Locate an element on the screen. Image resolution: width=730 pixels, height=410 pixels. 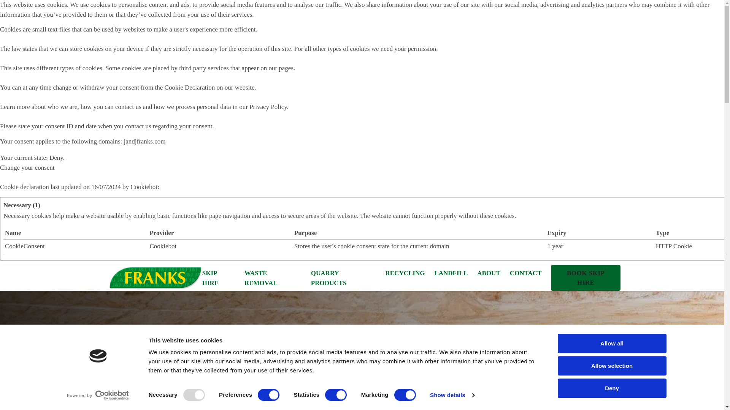
Cookiebot's privacy policy is located at coordinates (163, 246).